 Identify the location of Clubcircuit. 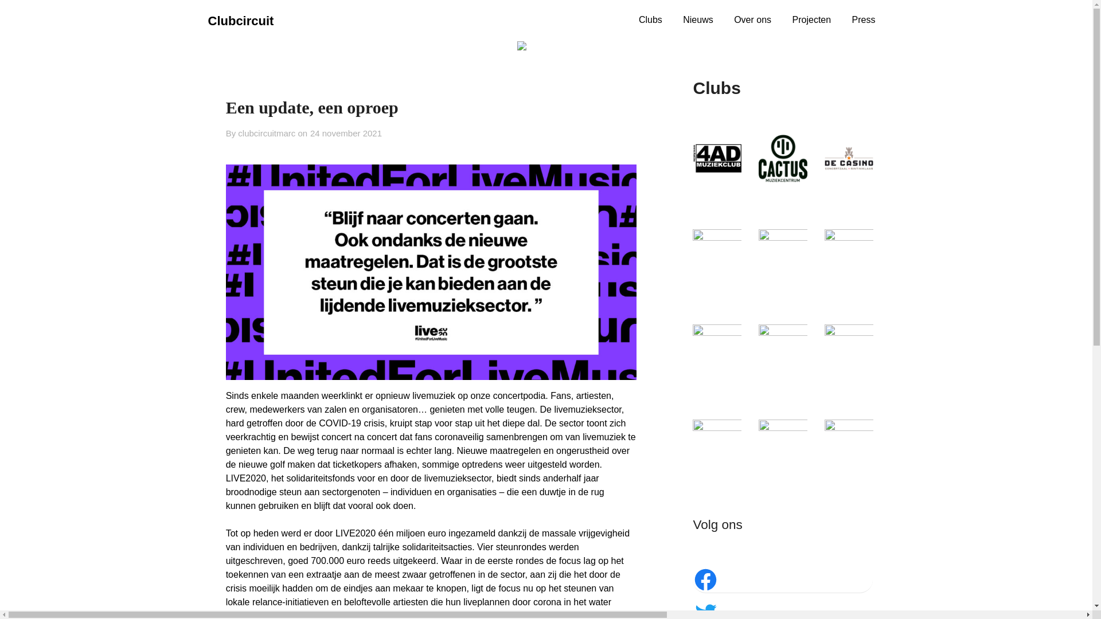
(241, 21).